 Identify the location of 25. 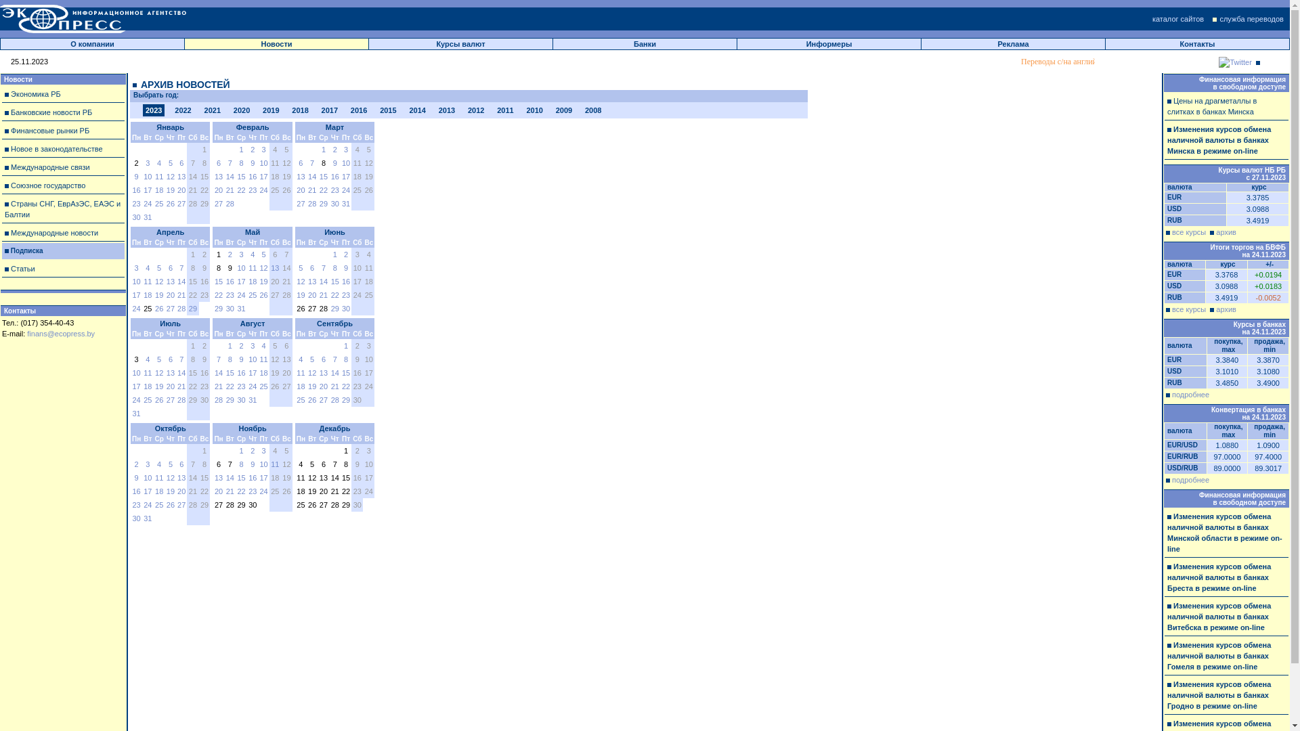
(159, 505).